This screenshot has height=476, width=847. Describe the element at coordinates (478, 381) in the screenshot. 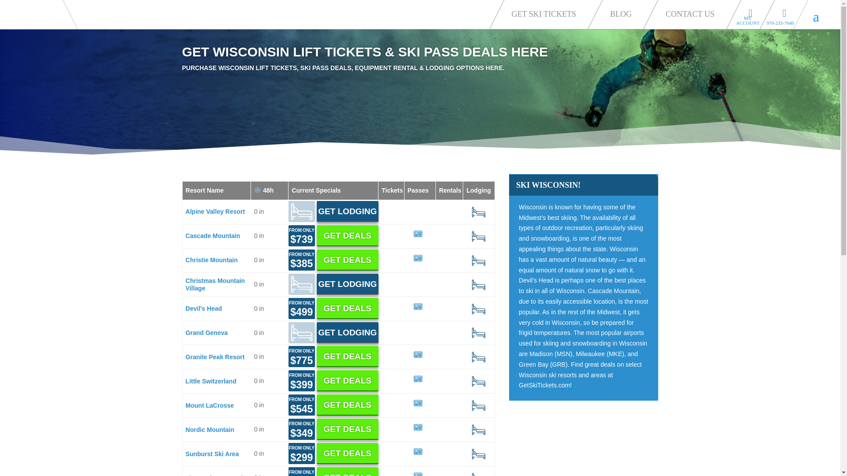

I see `17` at that location.